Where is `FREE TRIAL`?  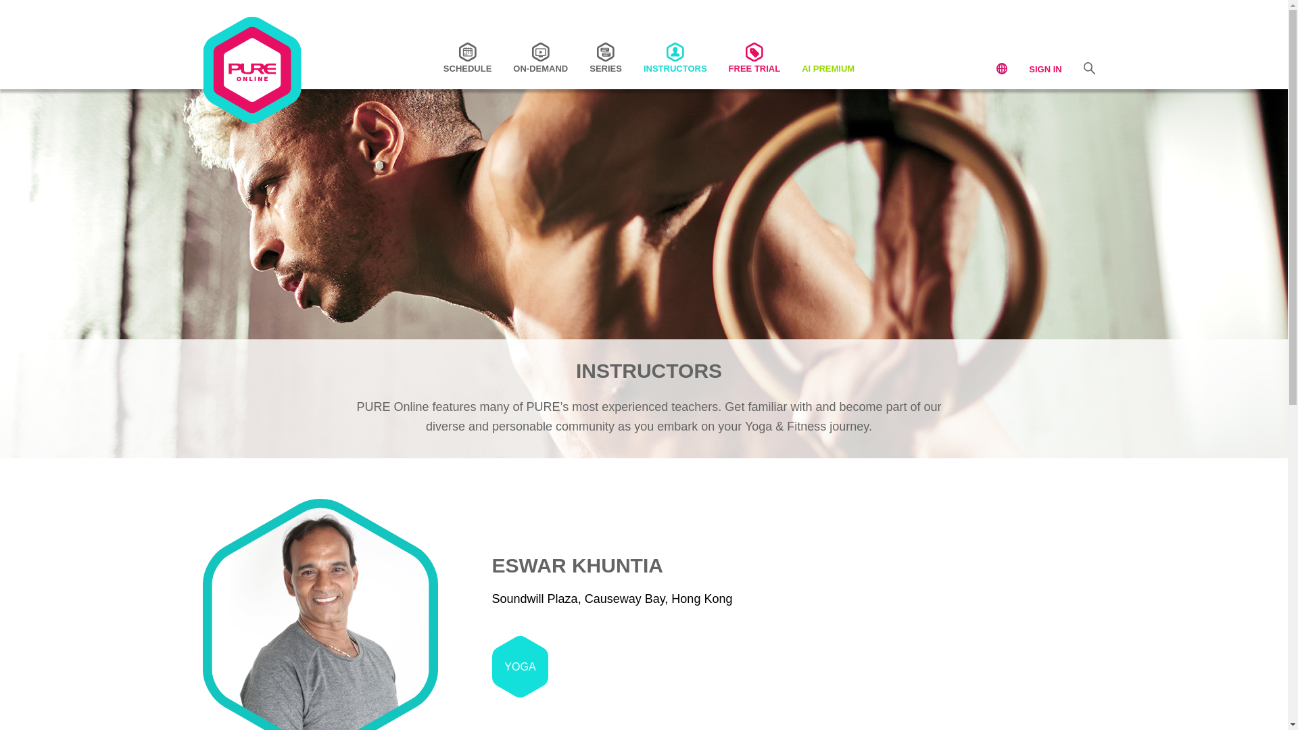 FREE TRIAL is located at coordinates (754, 57).